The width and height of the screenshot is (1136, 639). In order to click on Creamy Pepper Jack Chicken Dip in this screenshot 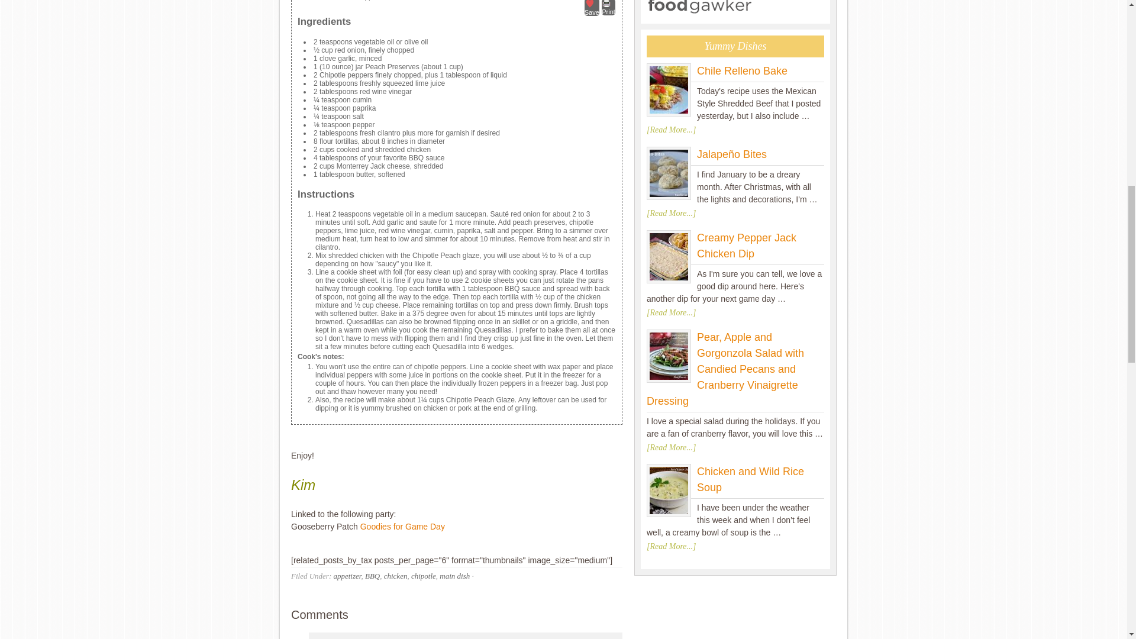, I will do `click(669, 259)`.